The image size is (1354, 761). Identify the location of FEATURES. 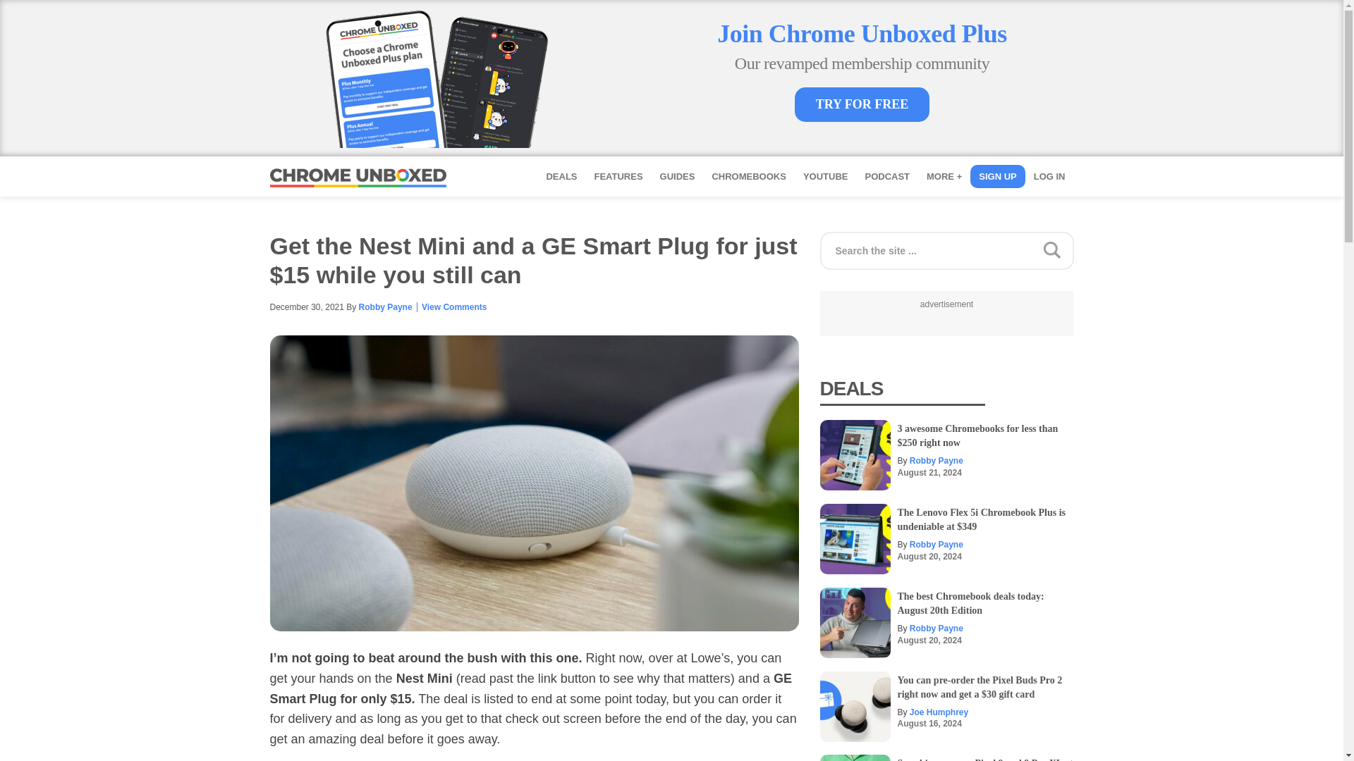
(618, 176).